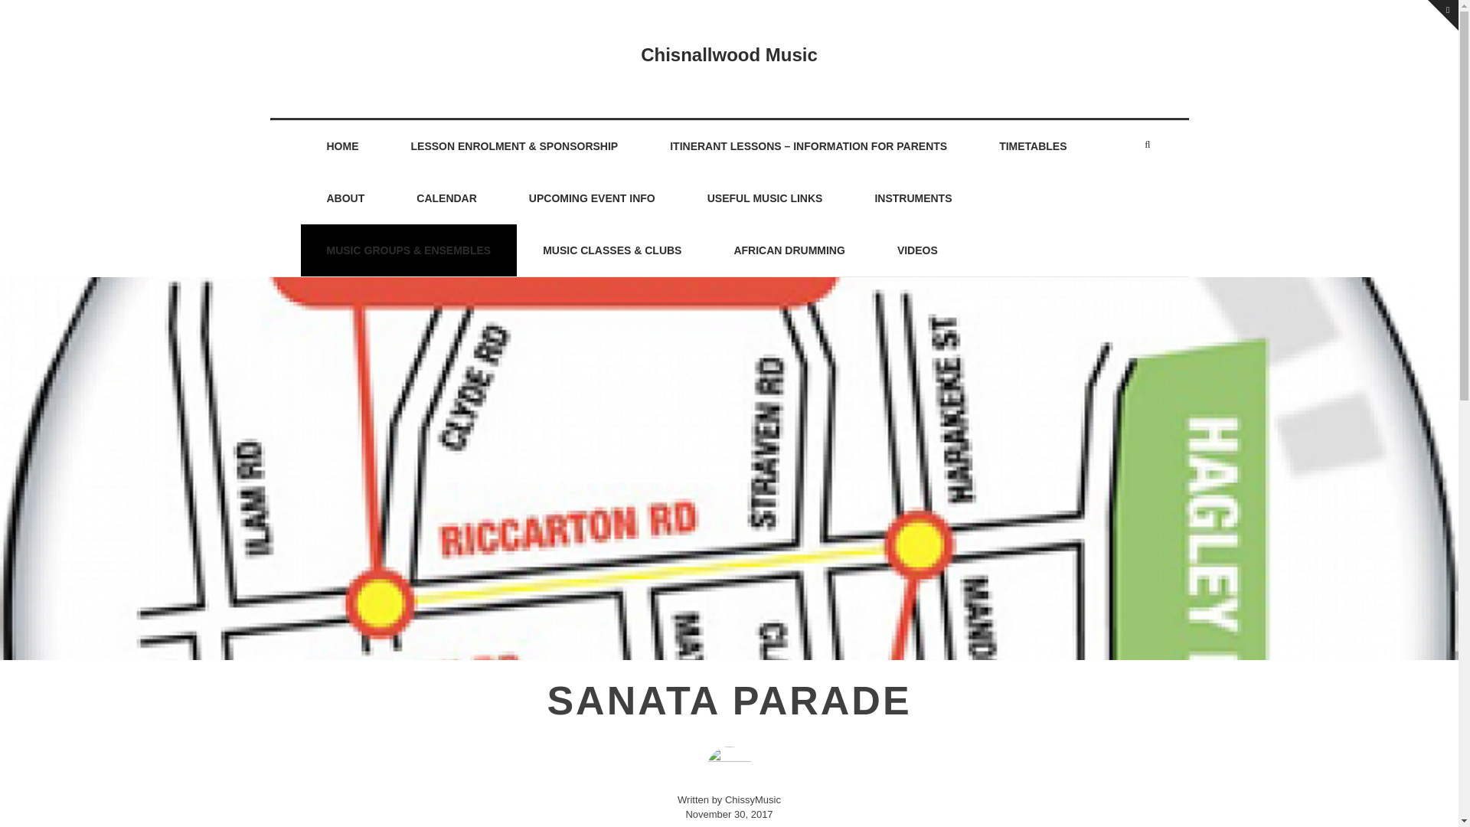 Image resolution: width=1470 pixels, height=827 pixels. What do you see at coordinates (446, 198) in the screenshot?
I see `CALENDAR` at bounding box center [446, 198].